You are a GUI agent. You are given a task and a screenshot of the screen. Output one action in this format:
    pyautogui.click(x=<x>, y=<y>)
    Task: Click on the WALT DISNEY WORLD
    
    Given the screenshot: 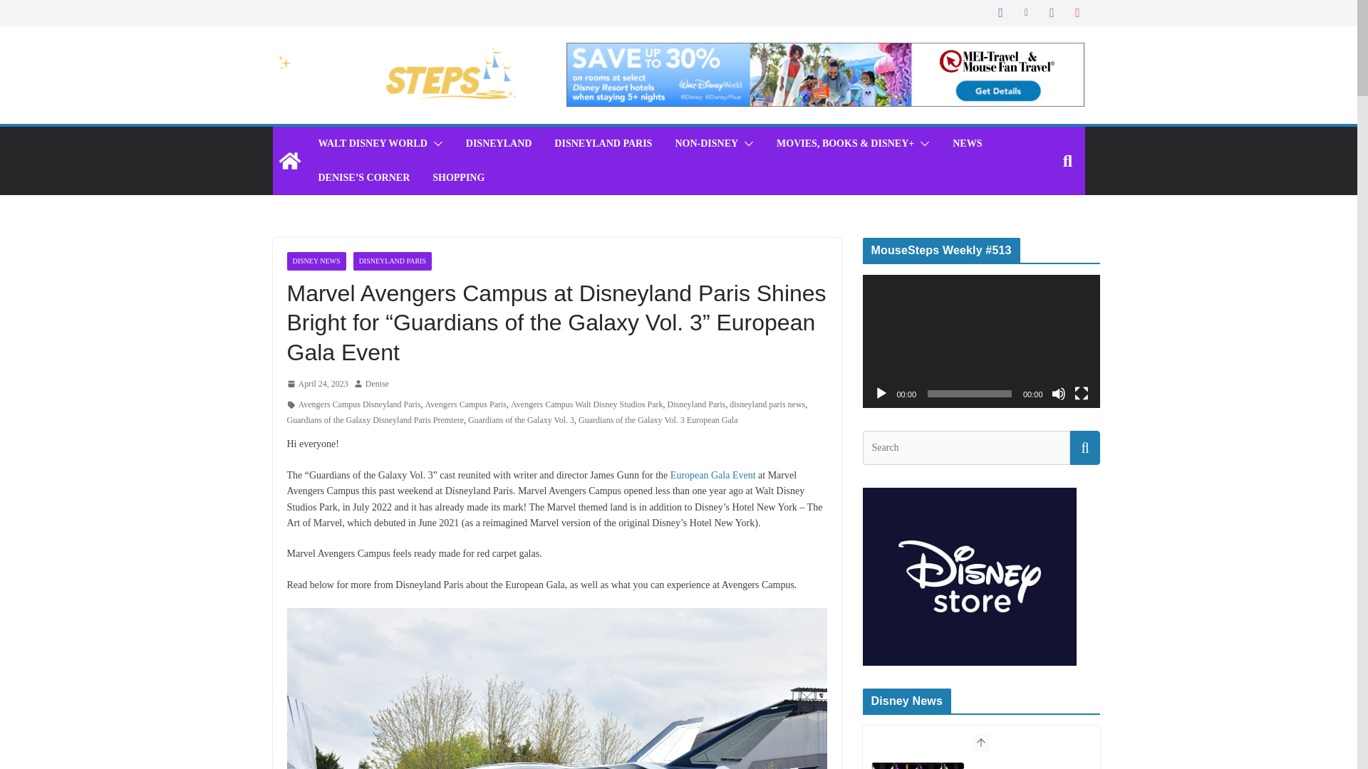 What is the action you would take?
    pyautogui.click(x=372, y=144)
    